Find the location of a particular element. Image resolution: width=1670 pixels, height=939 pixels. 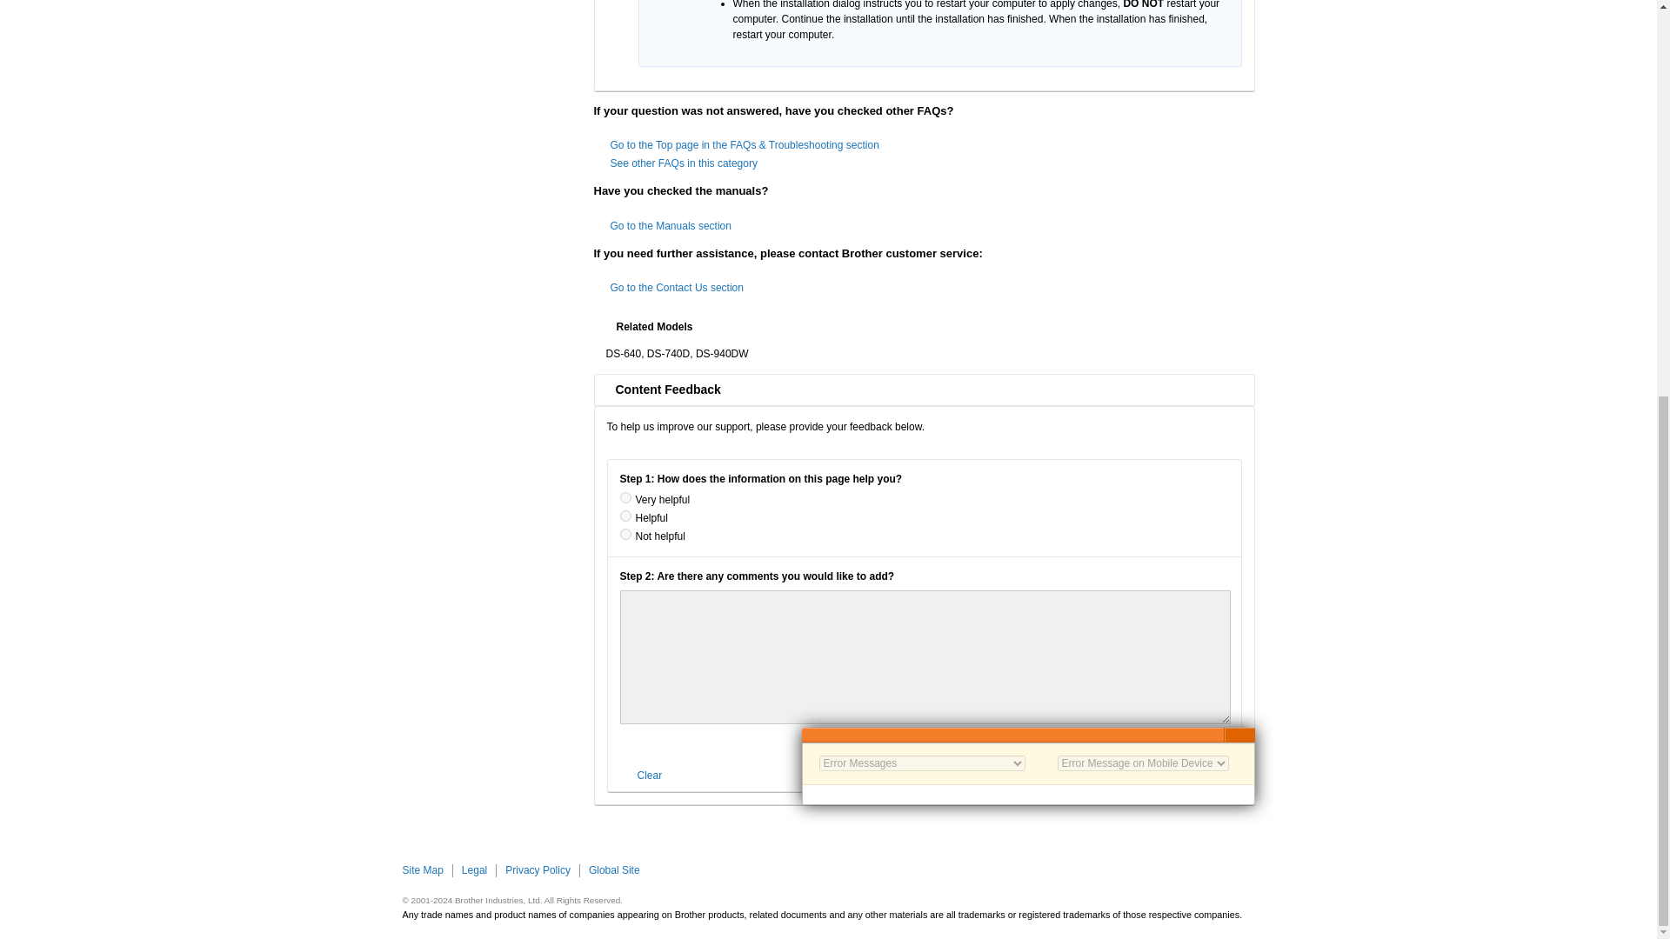

helpful is located at coordinates (625, 516).